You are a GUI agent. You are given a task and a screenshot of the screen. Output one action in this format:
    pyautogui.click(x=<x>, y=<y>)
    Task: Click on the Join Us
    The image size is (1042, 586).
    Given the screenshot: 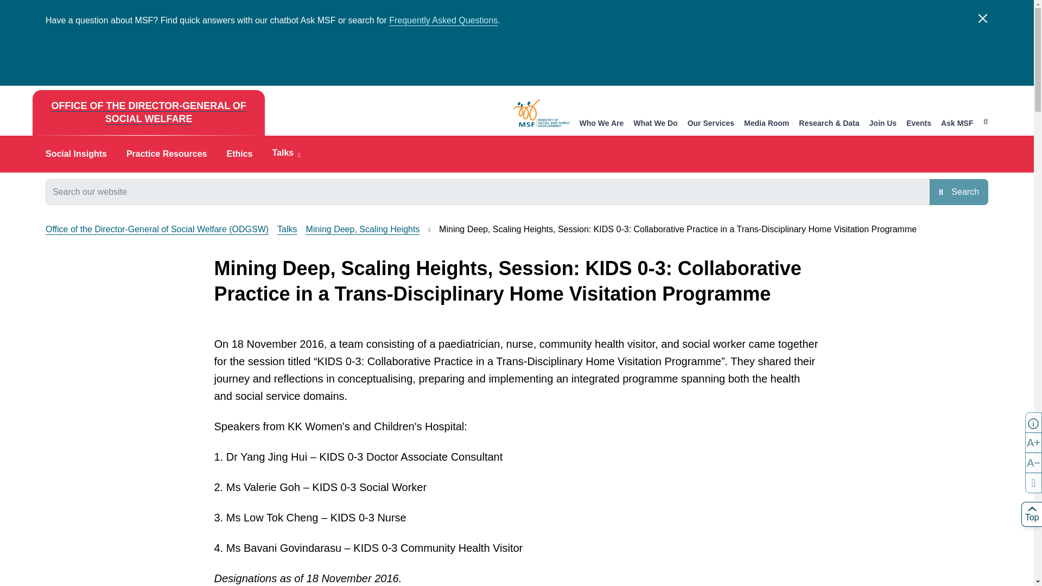 What is the action you would take?
    pyautogui.click(x=883, y=124)
    